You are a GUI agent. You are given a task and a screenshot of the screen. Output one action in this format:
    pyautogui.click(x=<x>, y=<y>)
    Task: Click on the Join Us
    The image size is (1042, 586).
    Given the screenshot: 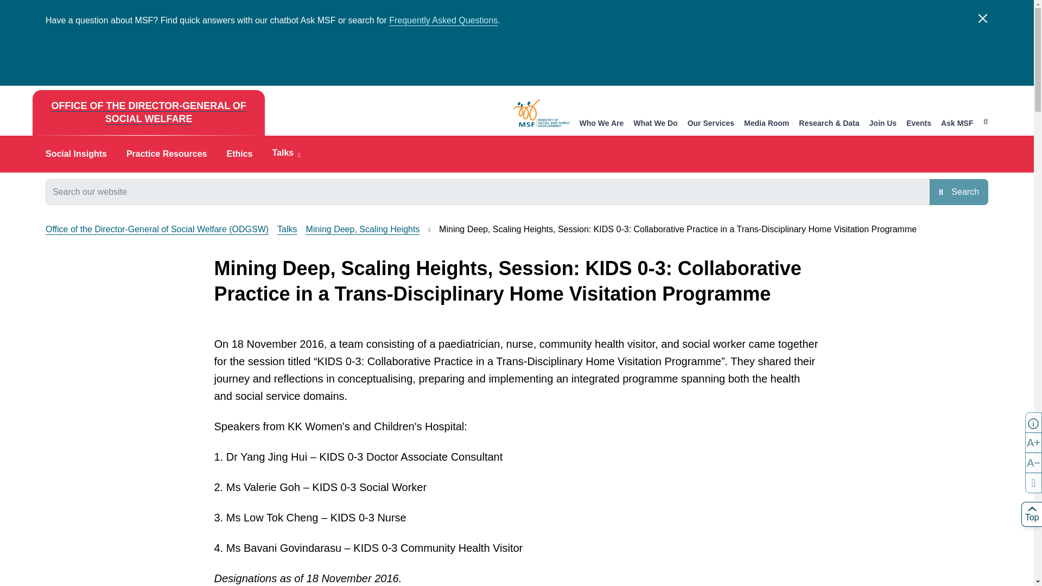 What is the action you would take?
    pyautogui.click(x=883, y=124)
    